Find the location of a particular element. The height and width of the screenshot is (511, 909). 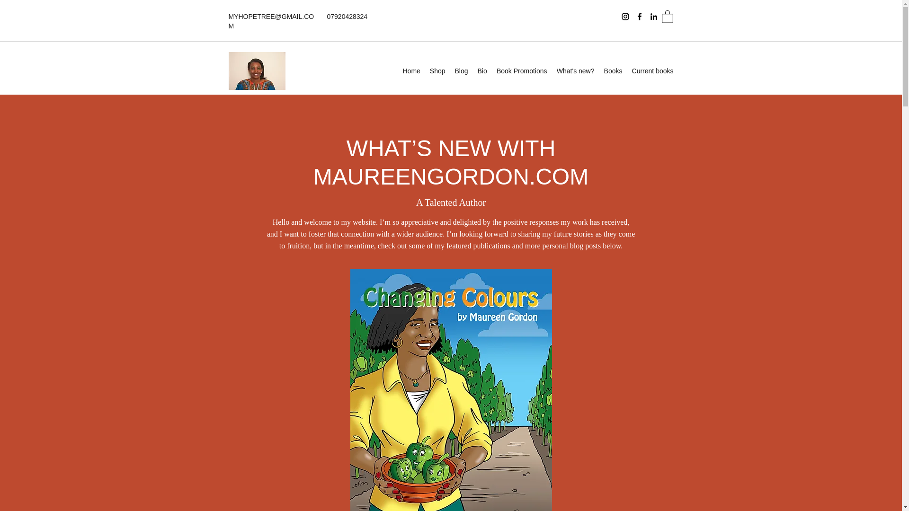

Home is located at coordinates (411, 71).